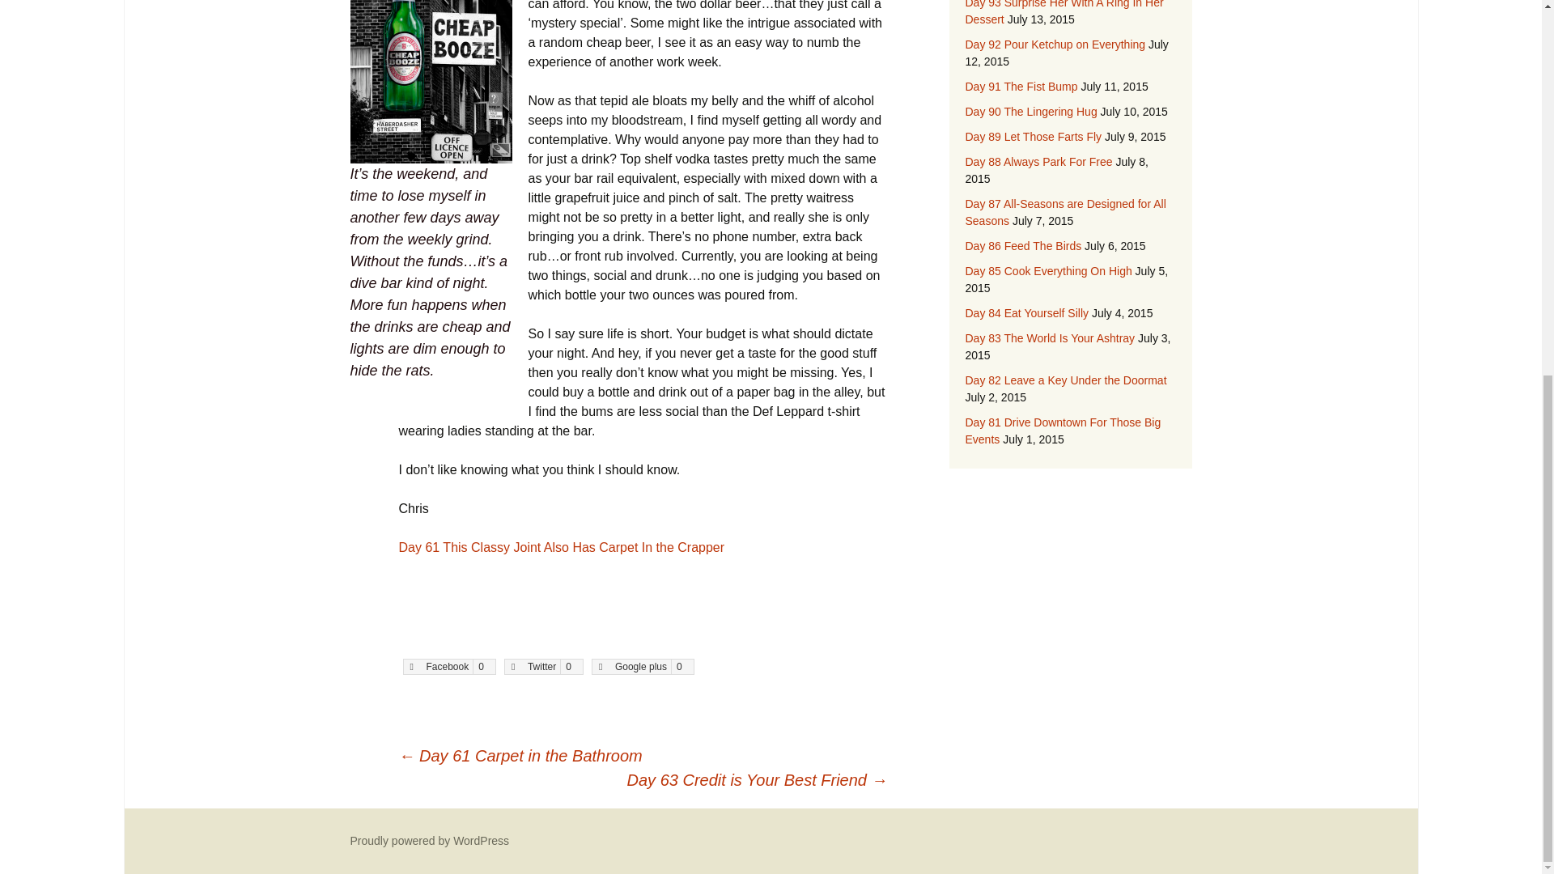 This screenshot has width=1554, height=874. I want to click on Day 82 Leave a Key Under the Doormat, so click(1065, 380).